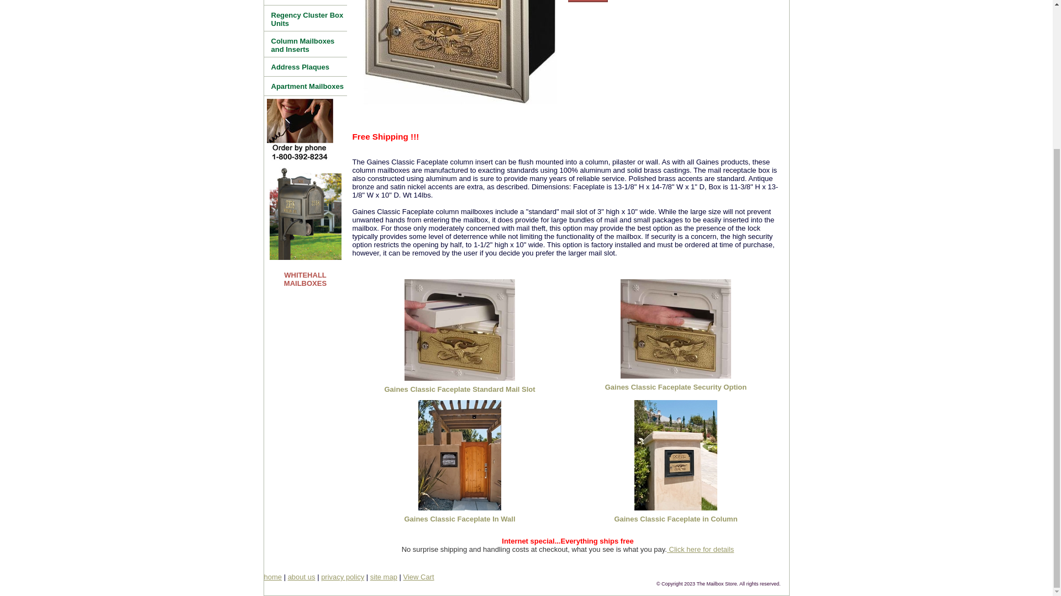 The width and height of the screenshot is (1061, 596). Describe the element at coordinates (305, 2) in the screenshot. I see `Cluster Box Units` at that location.